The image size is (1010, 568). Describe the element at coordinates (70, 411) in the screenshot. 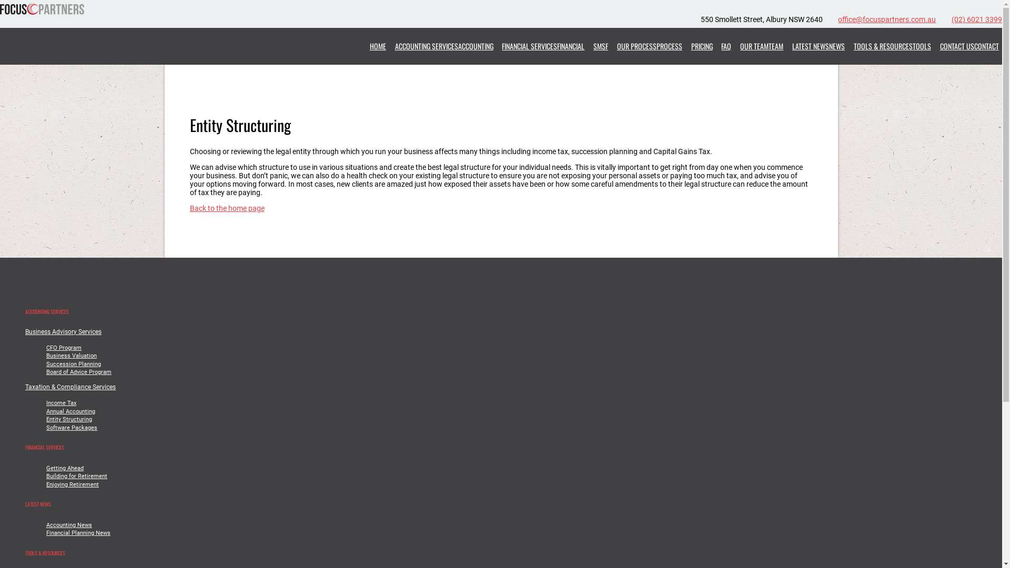

I see `Annual Accounting` at that location.